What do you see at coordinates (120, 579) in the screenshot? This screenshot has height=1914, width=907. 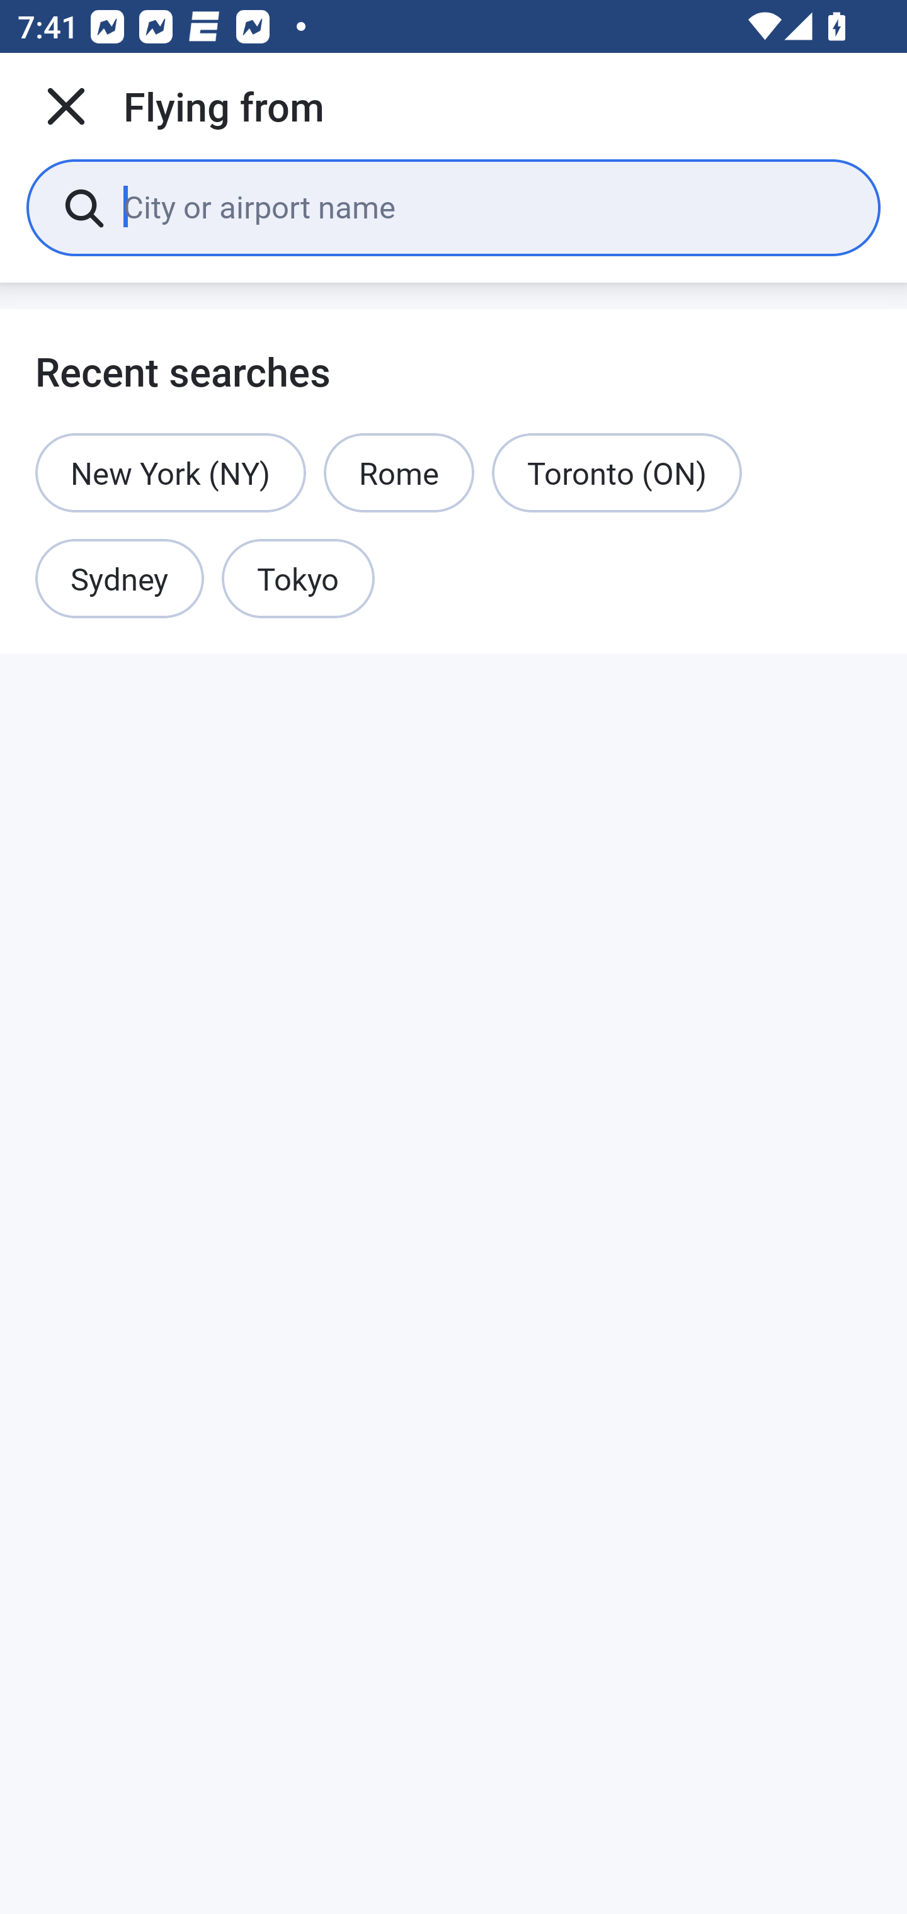 I see `Sydney` at bounding box center [120, 579].